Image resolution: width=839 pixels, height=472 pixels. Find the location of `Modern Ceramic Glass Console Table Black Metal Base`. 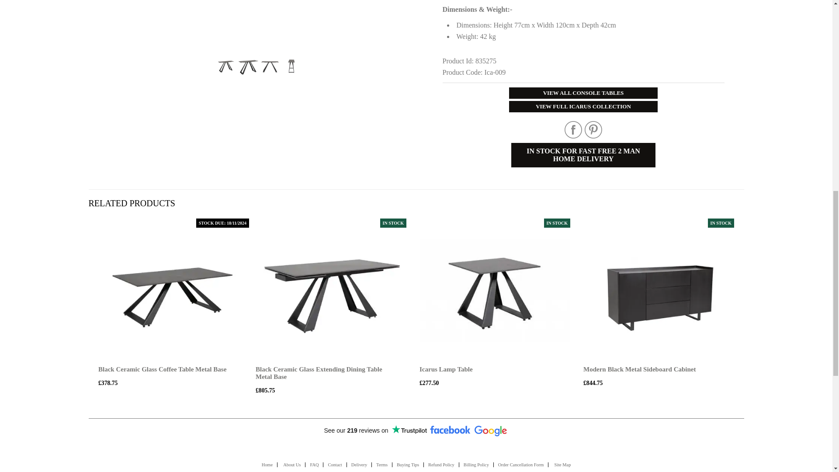

Modern Ceramic Glass Console Table Black Metal Base is located at coordinates (258, 16).